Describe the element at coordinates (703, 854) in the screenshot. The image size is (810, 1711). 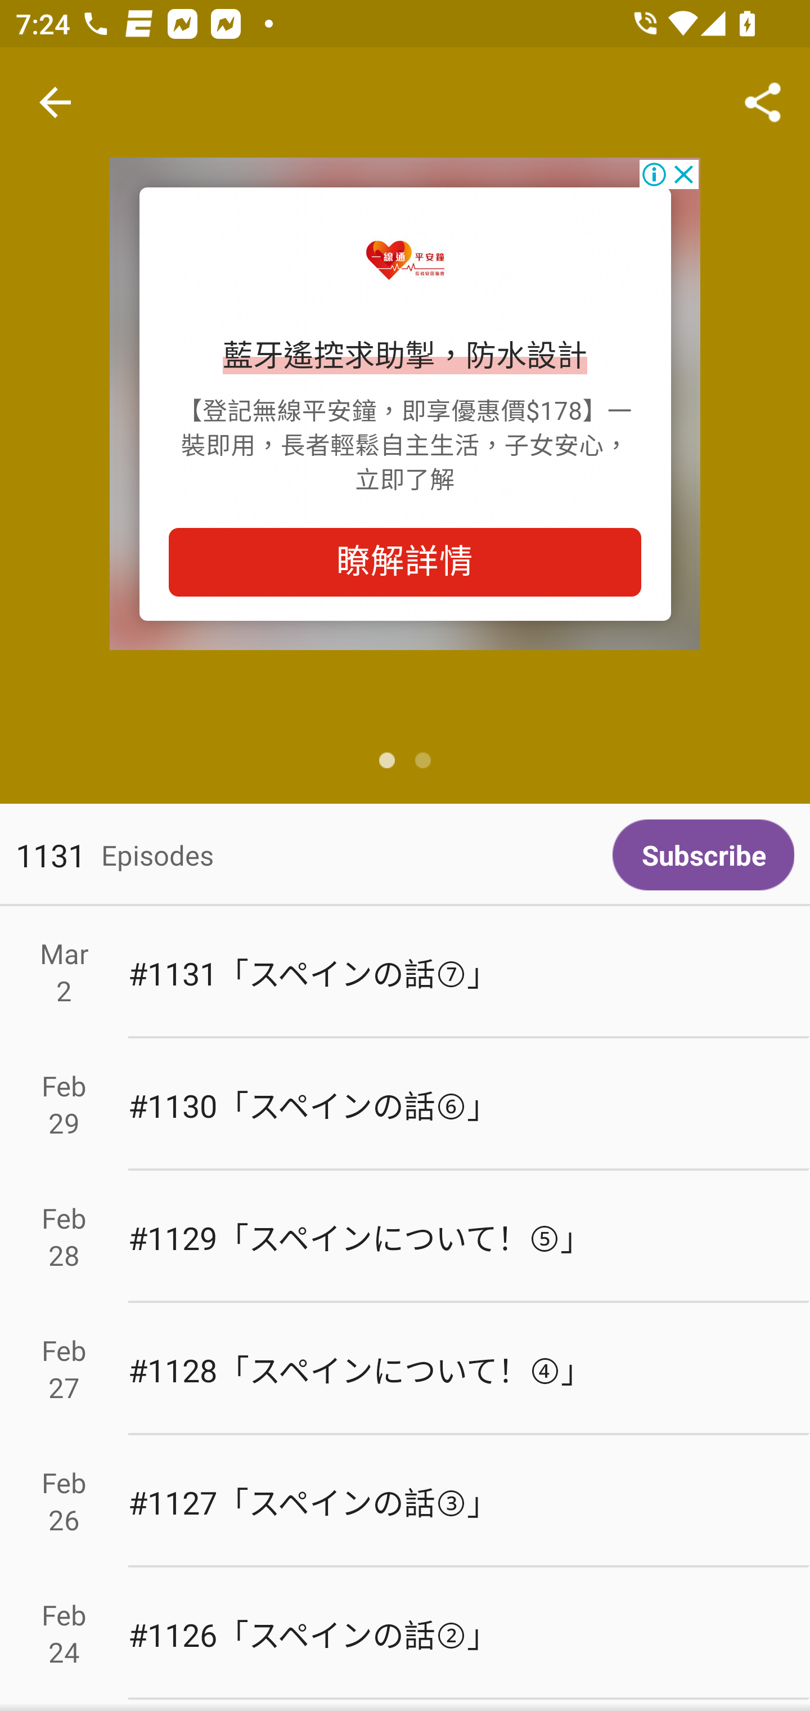
I see `Subscribe` at that location.